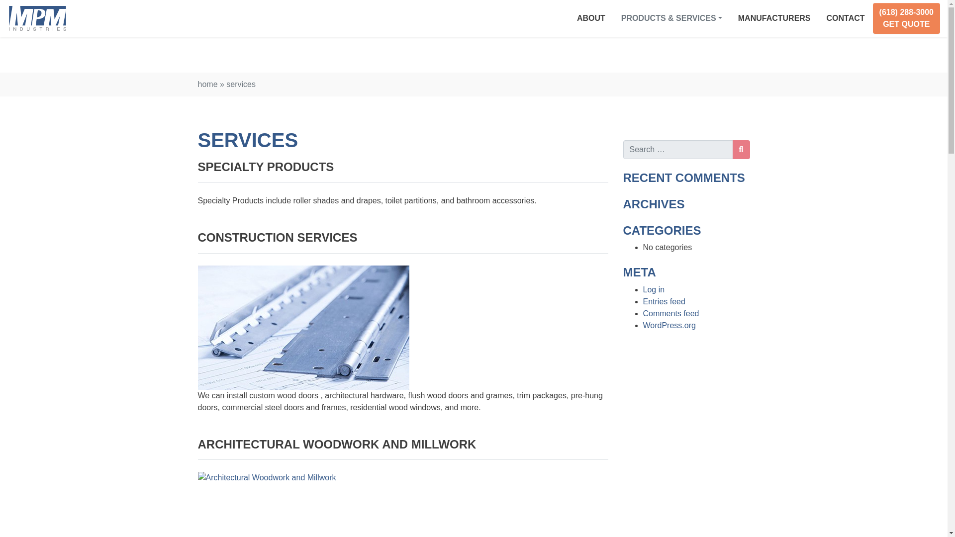 Image resolution: width=955 pixels, height=537 pixels. I want to click on WordPress.org, so click(668, 325).